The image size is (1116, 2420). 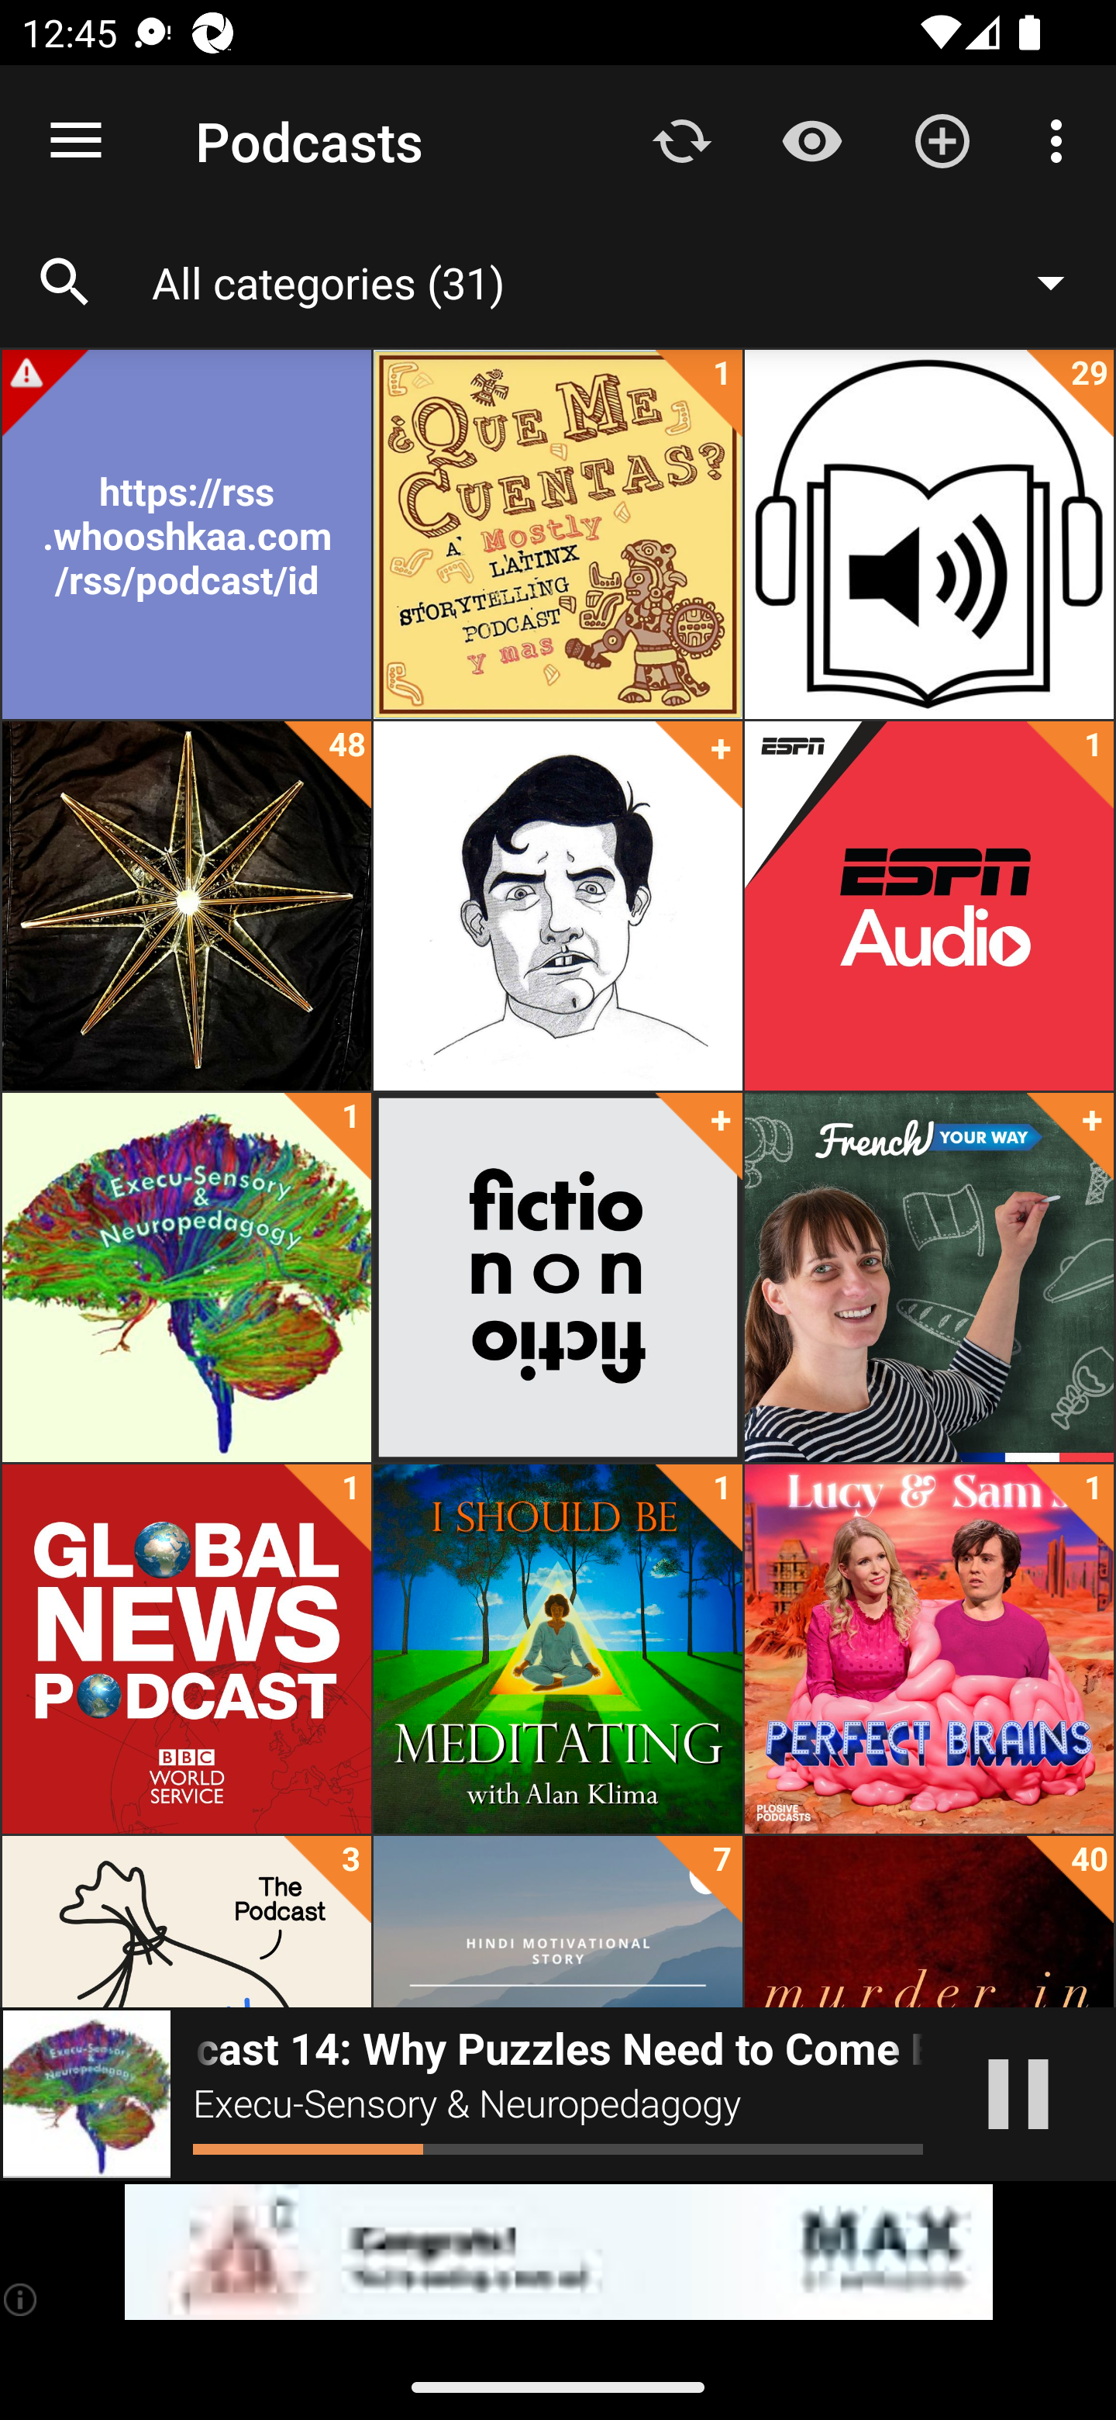 What do you see at coordinates (928, 1649) in the screenshot?
I see `Lucy & Sam's Perfect Brains 1` at bounding box center [928, 1649].